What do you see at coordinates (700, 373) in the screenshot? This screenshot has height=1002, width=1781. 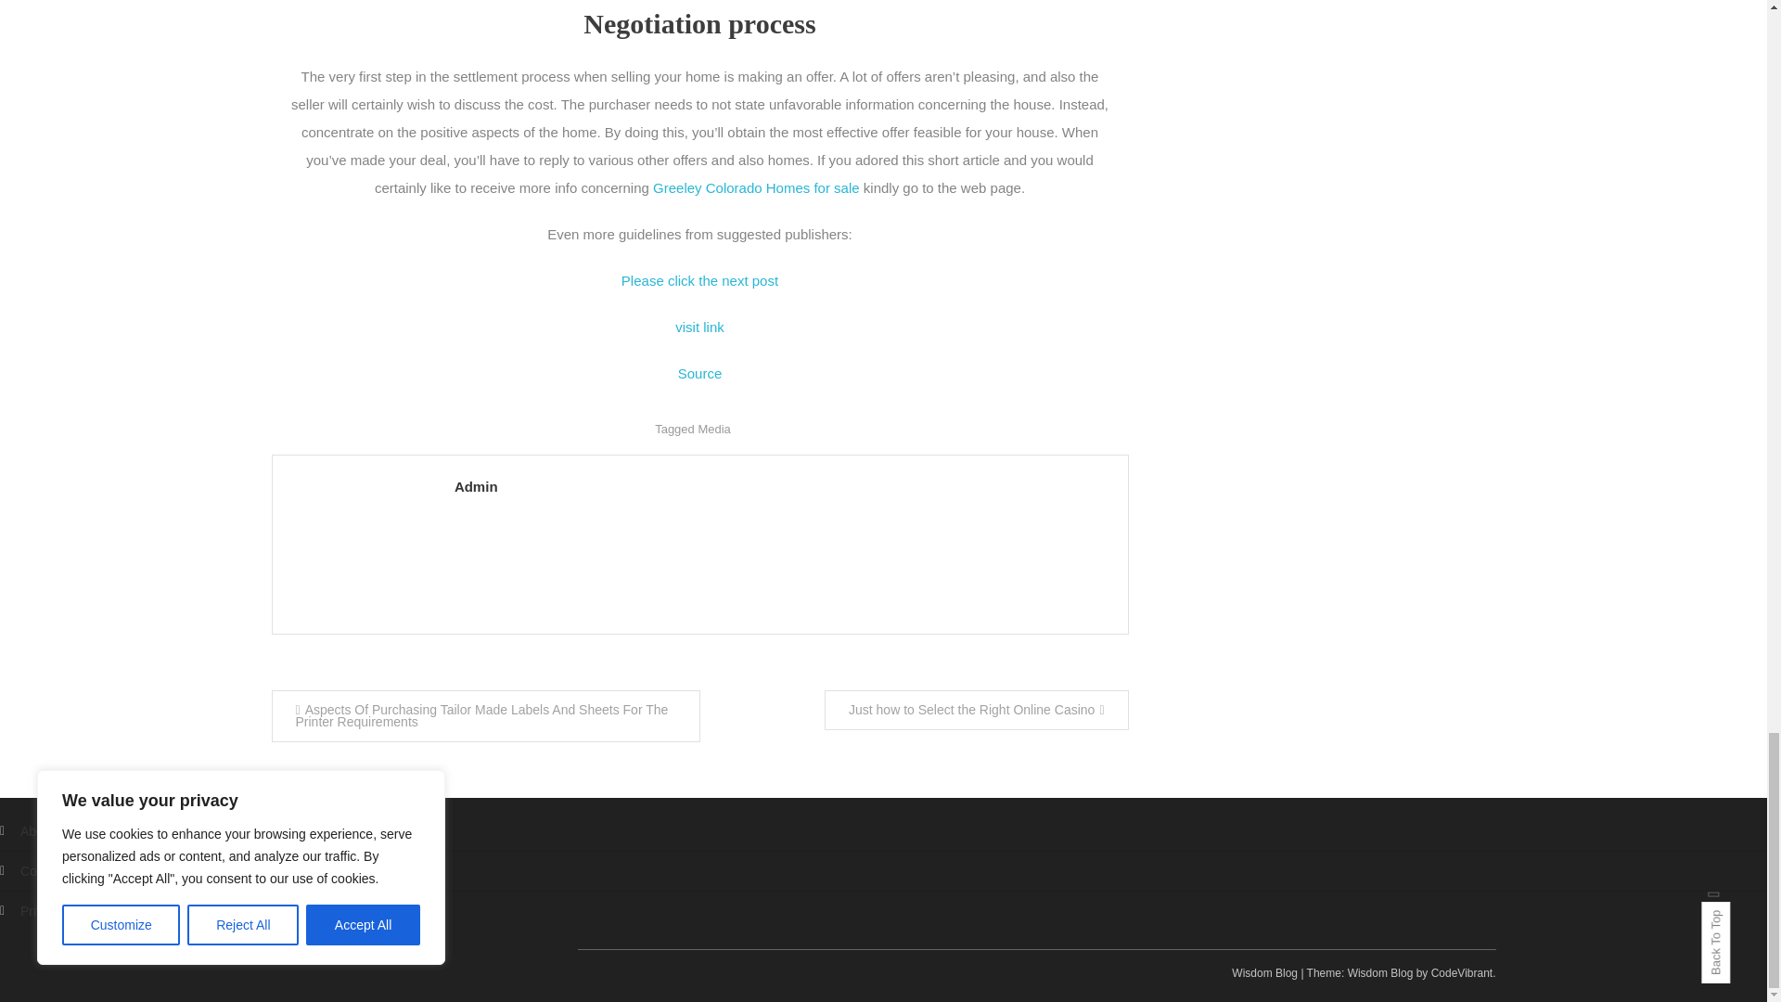 I see `Source` at bounding box center [700, 373].